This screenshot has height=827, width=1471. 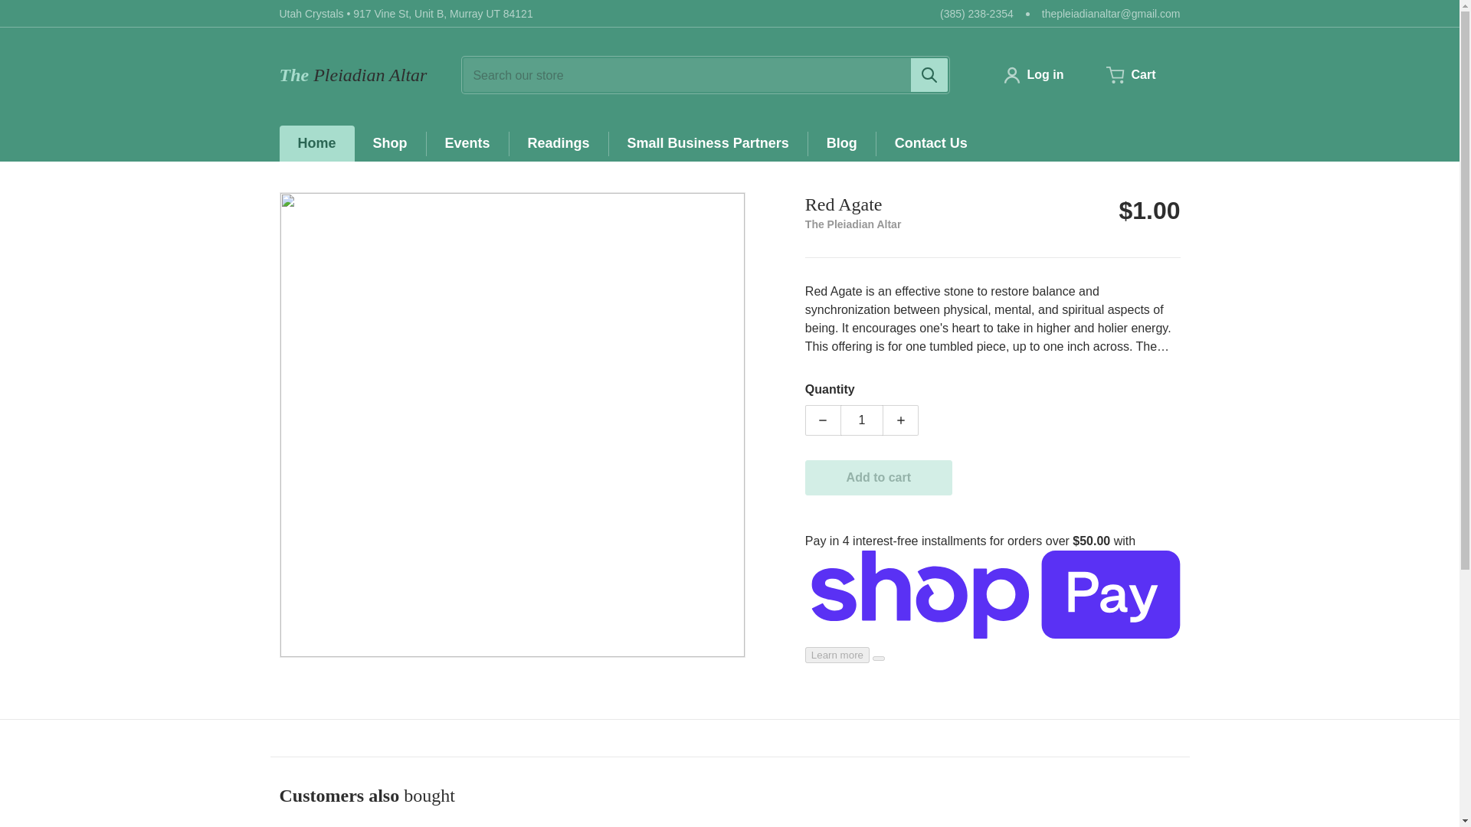 I want to click on Call Us, so click(x=976, y=14).